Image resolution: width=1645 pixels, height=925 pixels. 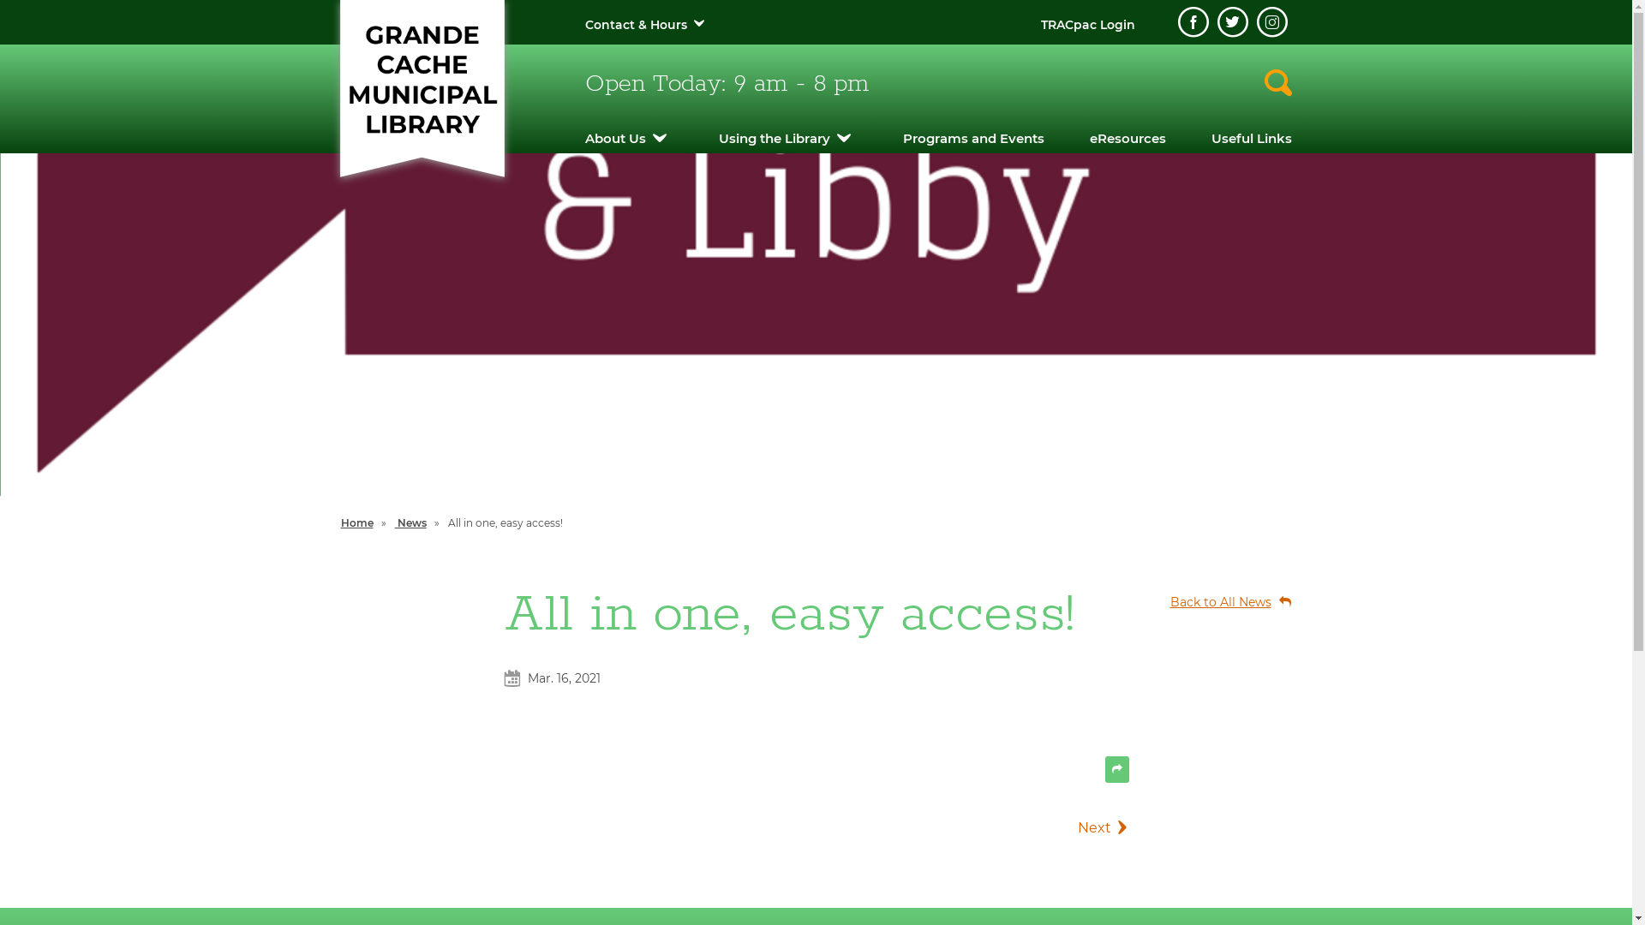 What do you see at coordinates (636, 25) in the screenshot?
I see `Contact & Hours` at bounding box center [636, 25].